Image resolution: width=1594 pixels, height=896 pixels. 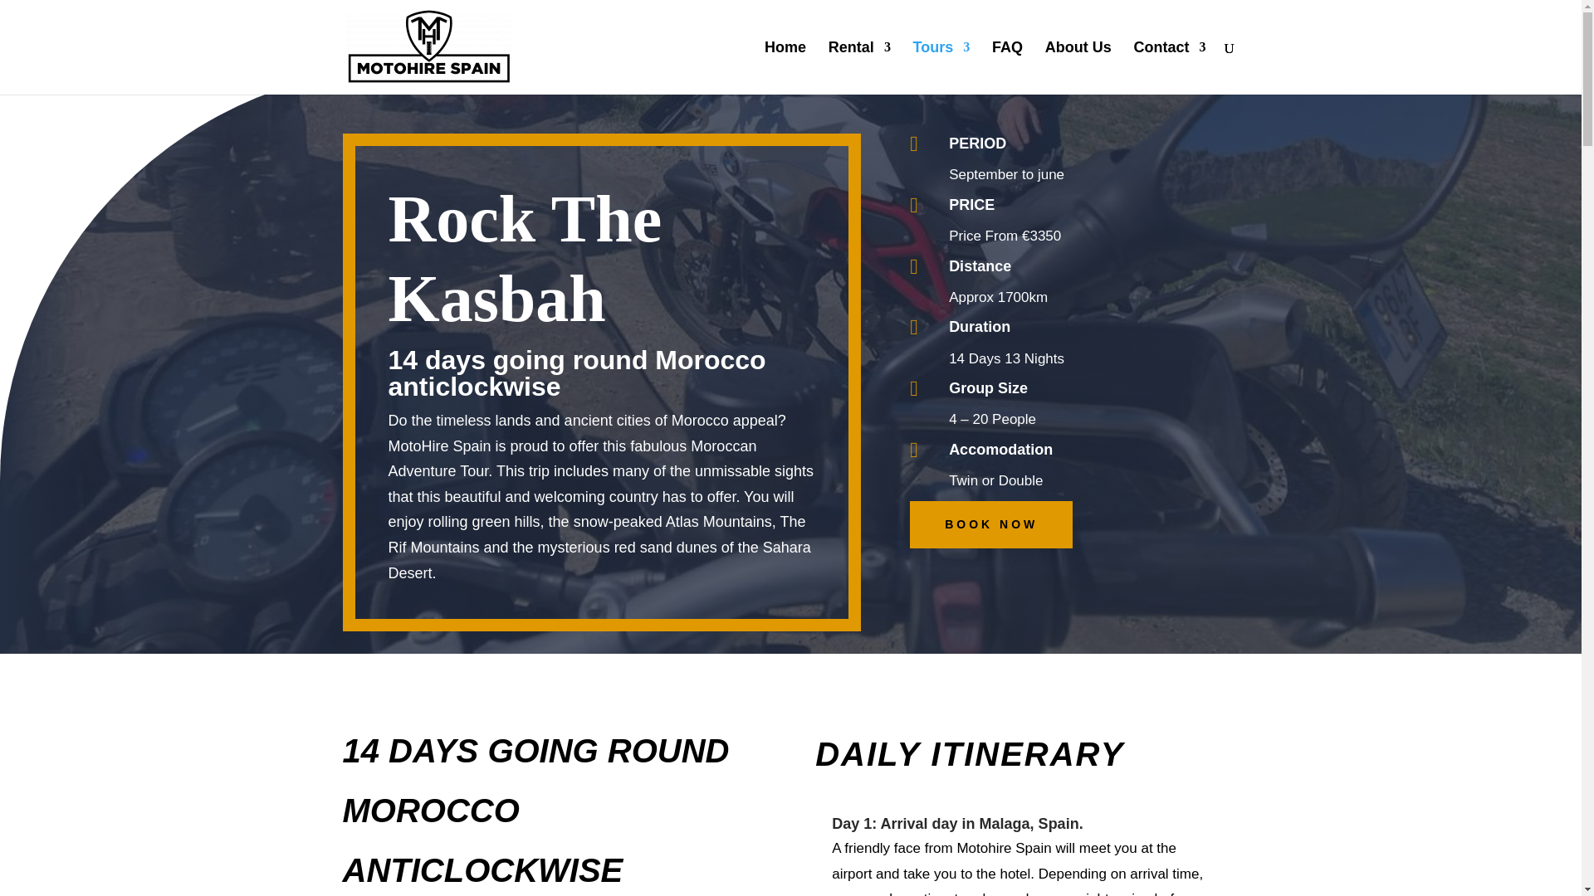 What do you see at coordinates (1170, 68) in the screenshot?
I see `Contact` at bounding box center [1170, 68].